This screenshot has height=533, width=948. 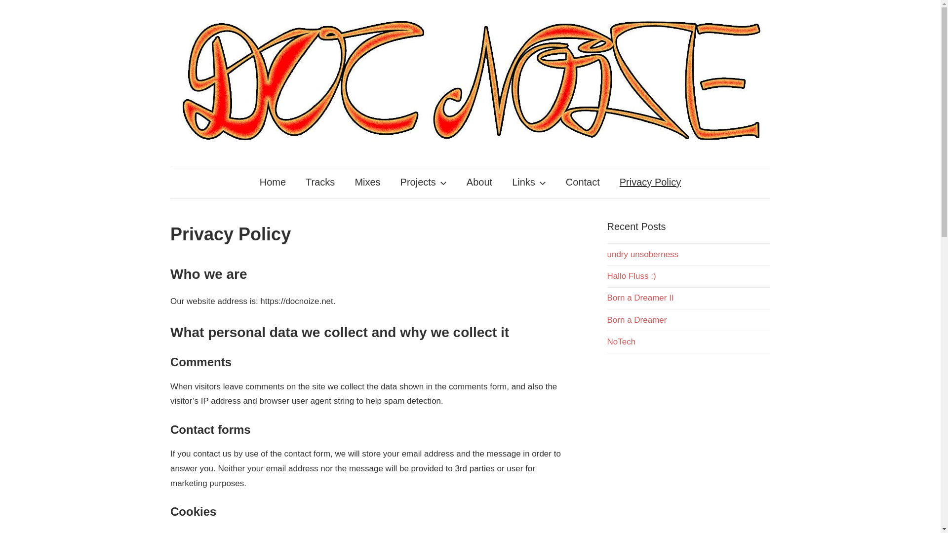 What do you see at coordinates (583, 182) in the screenshot?
I see `Contact` at bounding box center [583, 182].